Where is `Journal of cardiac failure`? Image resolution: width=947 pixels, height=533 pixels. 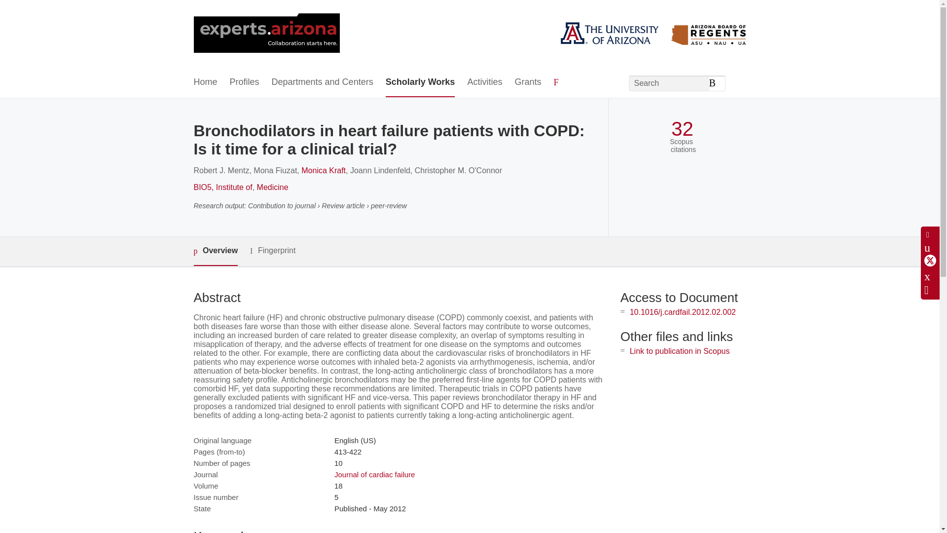
Journal of cardiac failure is located at coordinates (374, 474).